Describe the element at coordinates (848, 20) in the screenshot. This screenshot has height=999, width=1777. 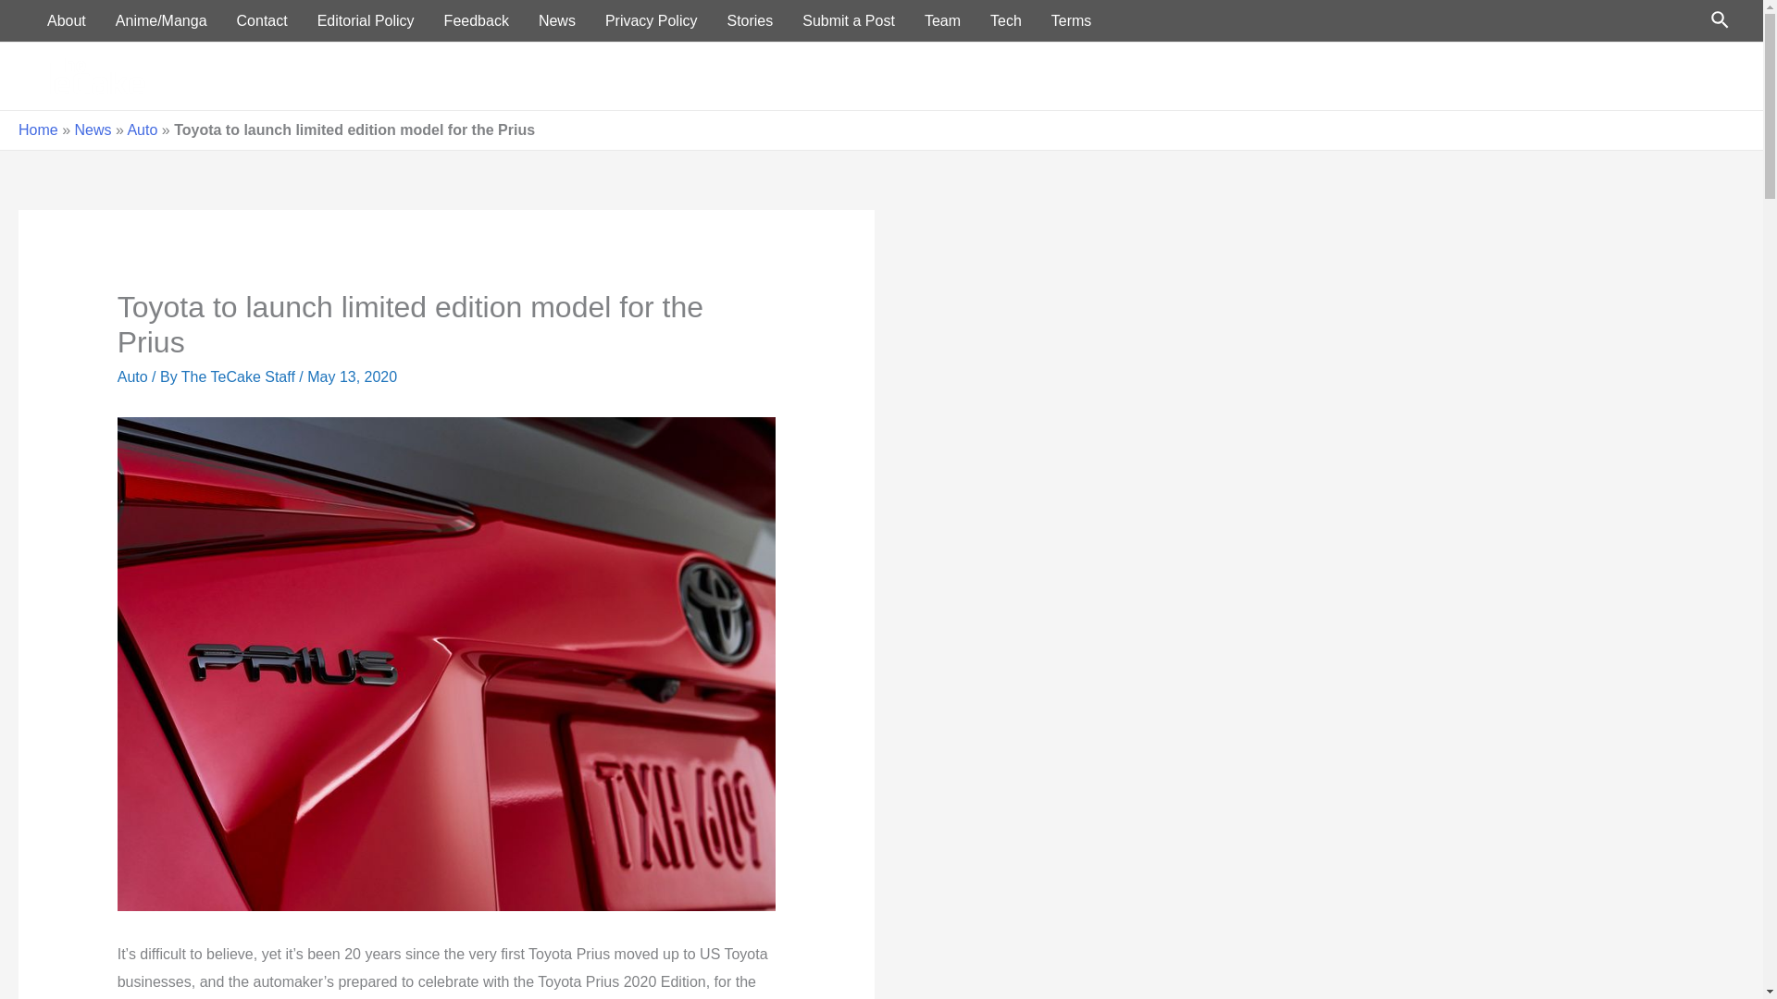
I see `Submit a Post` at that location.